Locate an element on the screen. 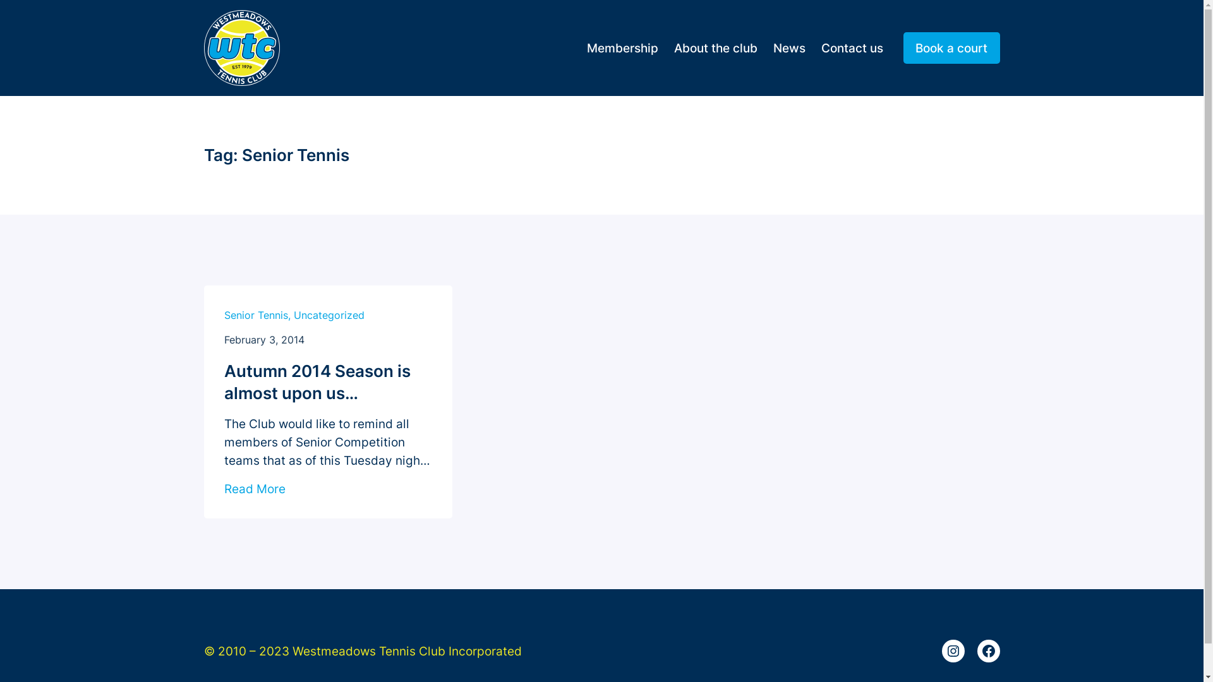  Facebook is located at coordinates (988, 651).